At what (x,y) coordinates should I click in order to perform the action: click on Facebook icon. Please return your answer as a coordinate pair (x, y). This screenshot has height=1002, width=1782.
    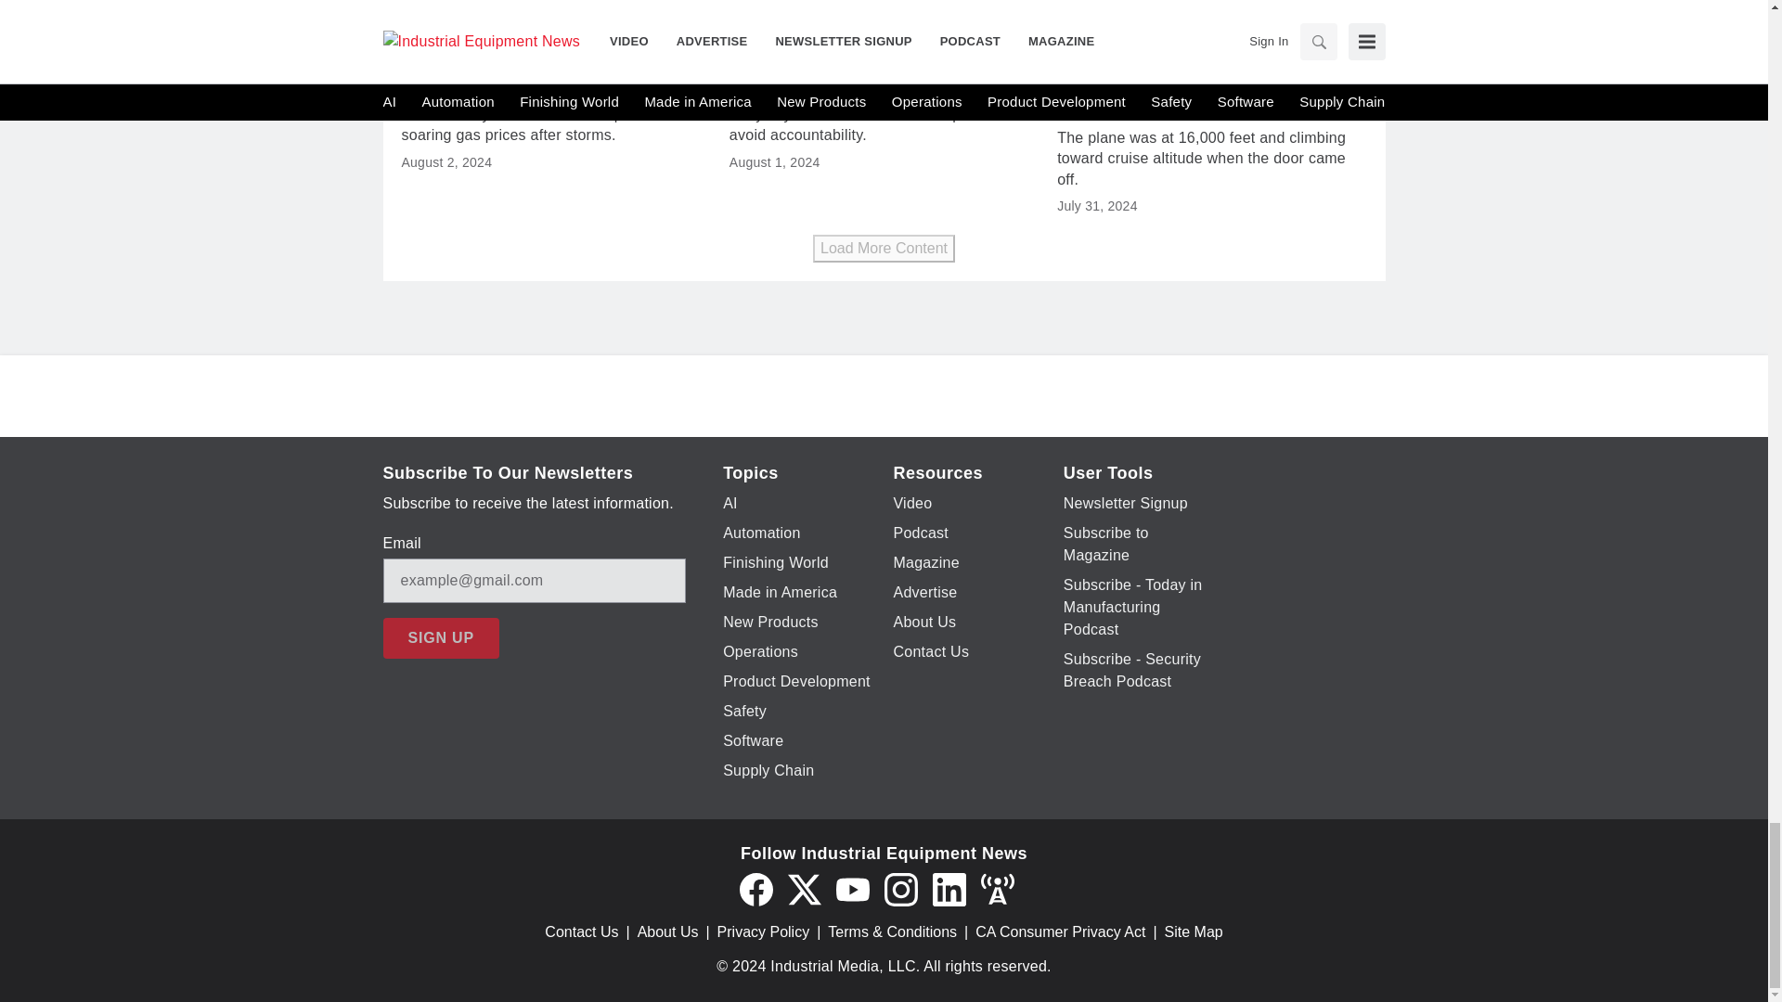
    Looking at the image, I should click on (755, 889).